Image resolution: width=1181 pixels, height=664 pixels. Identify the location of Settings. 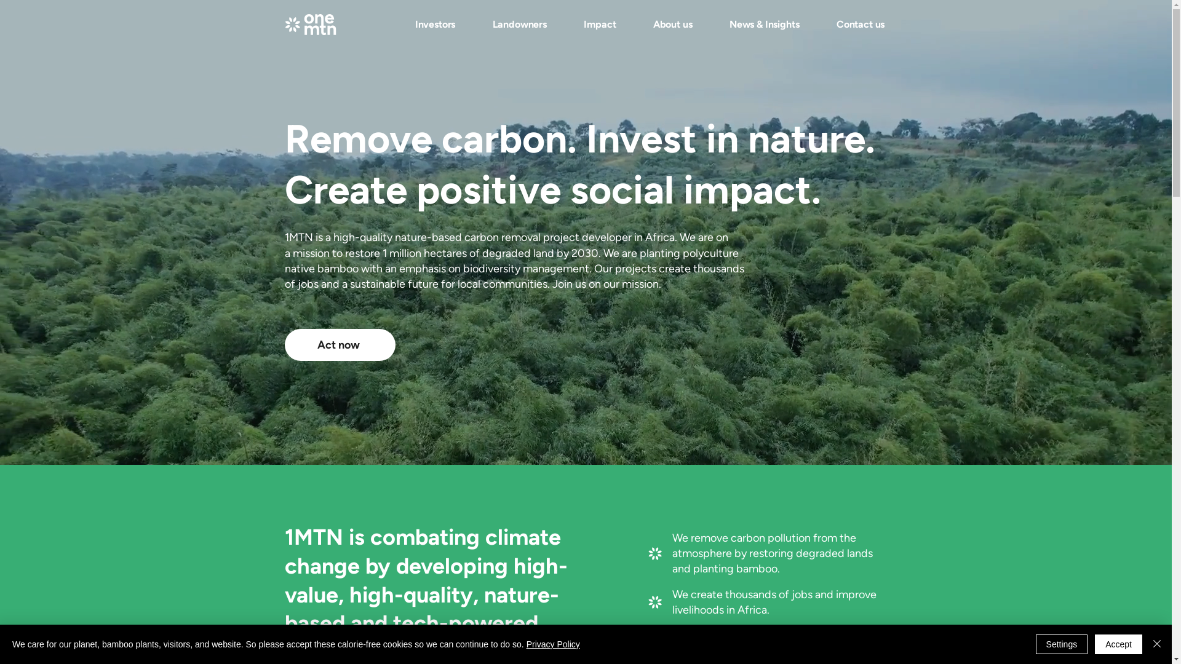
(1062, 644).